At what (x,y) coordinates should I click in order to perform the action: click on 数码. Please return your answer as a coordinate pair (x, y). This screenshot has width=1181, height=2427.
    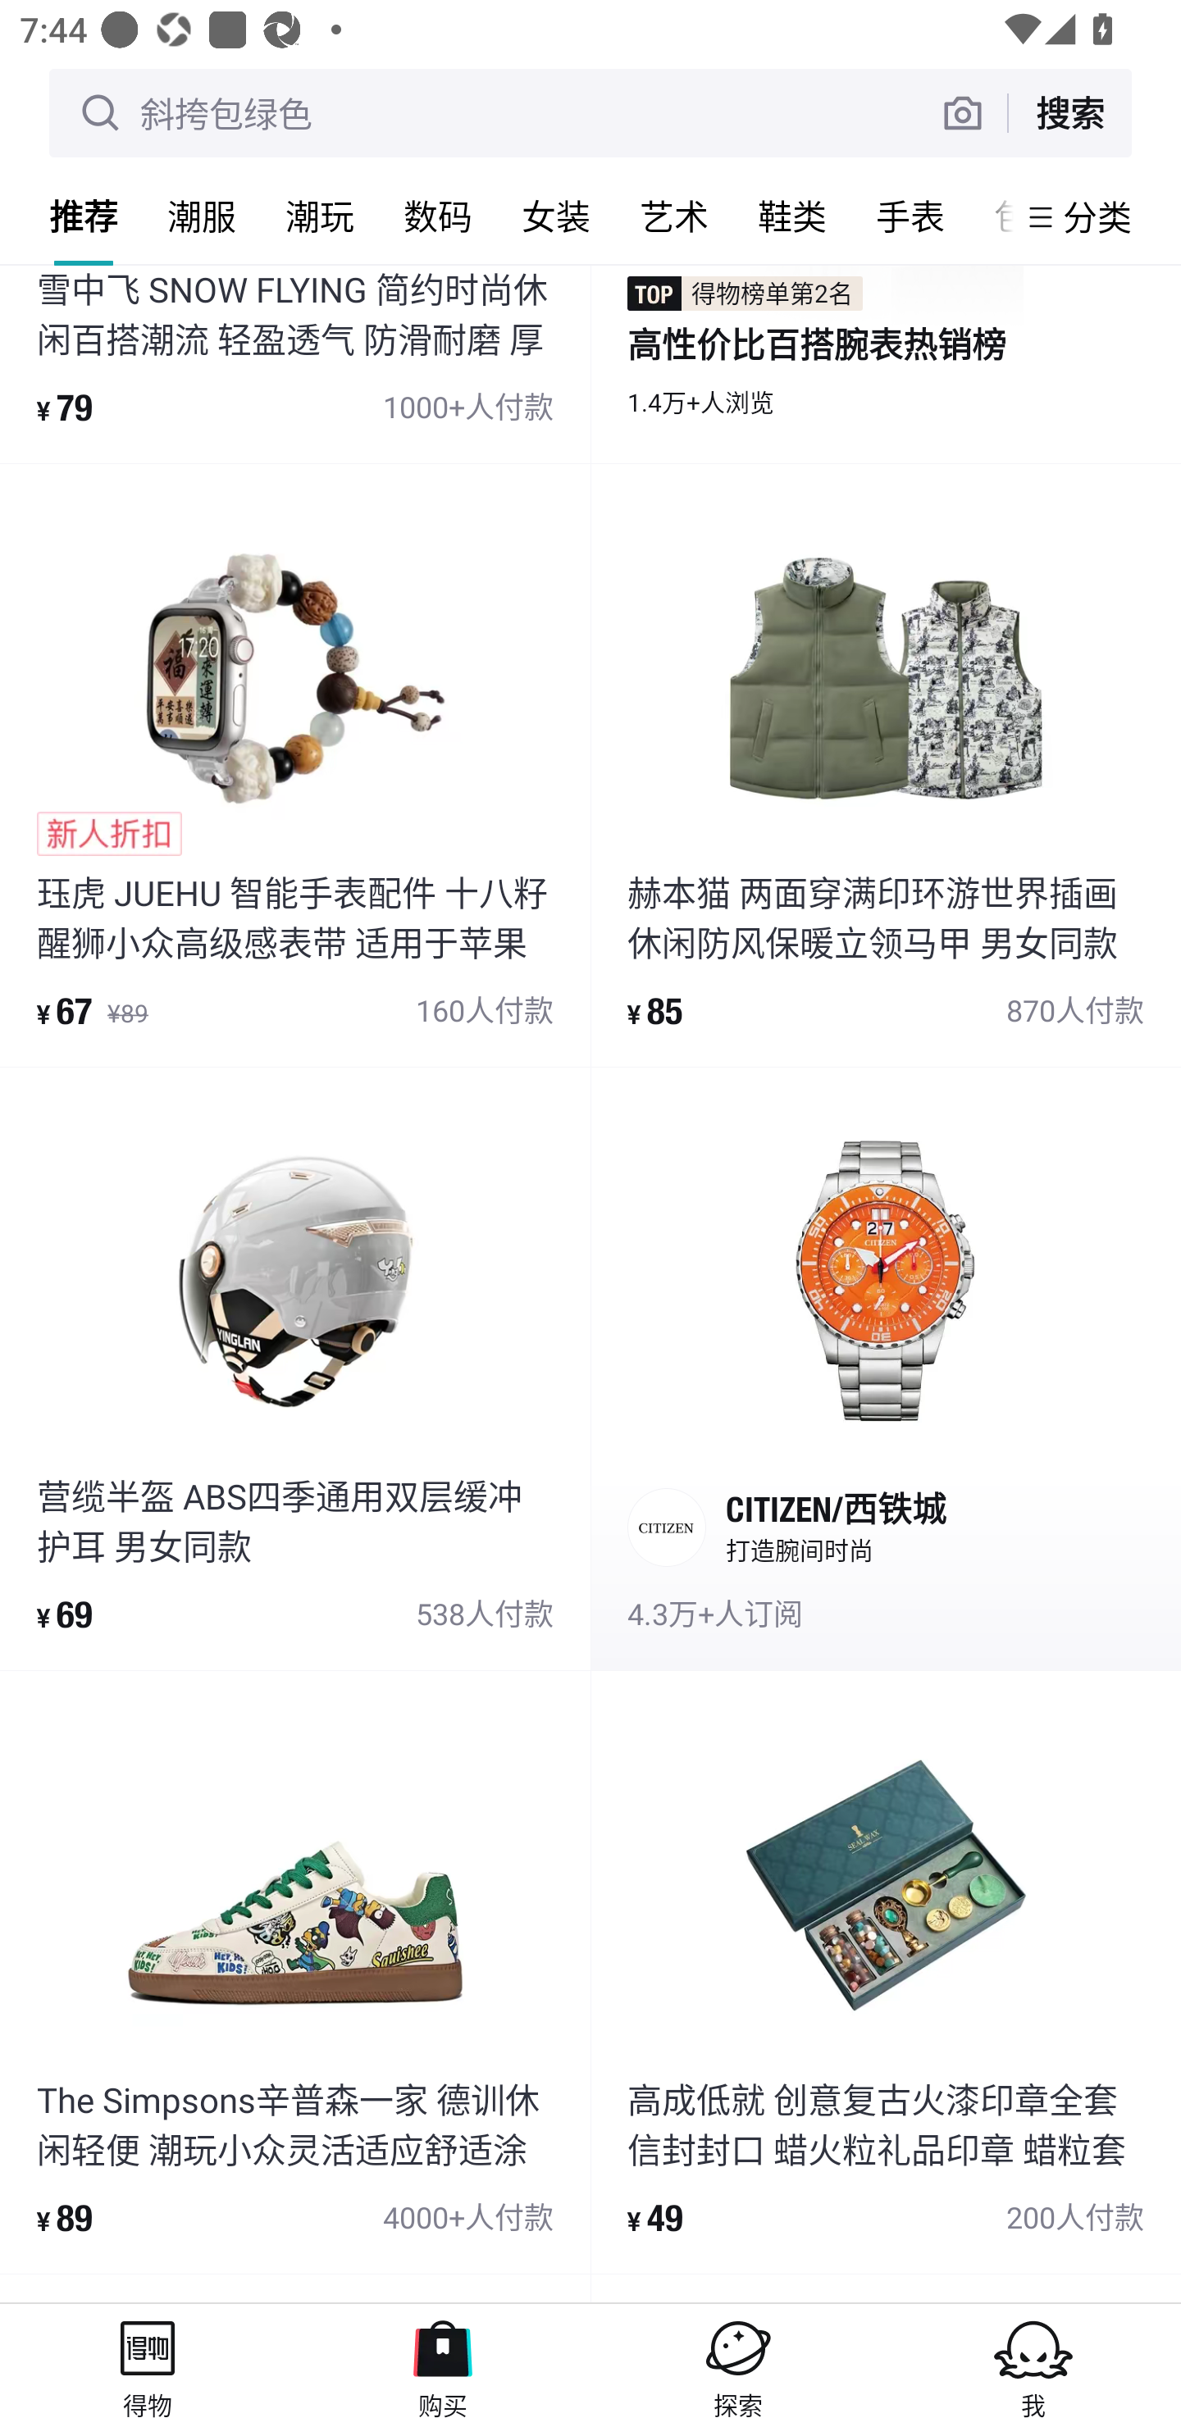
    Looking at the image, I should click on (438, 216).